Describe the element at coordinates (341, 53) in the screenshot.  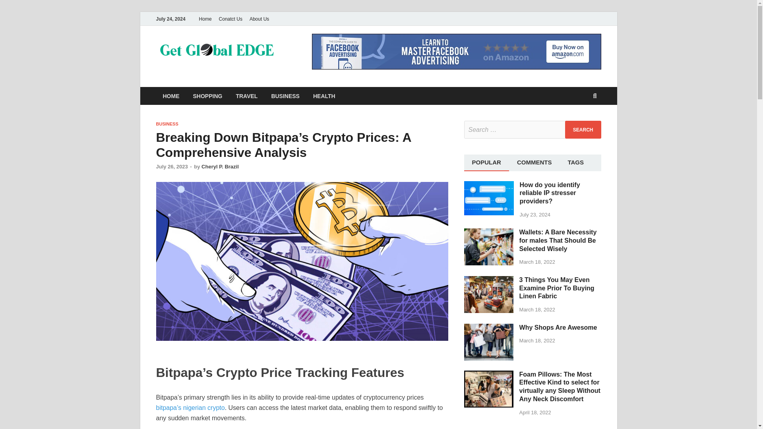
I see `Get Global EDGE` at that location.